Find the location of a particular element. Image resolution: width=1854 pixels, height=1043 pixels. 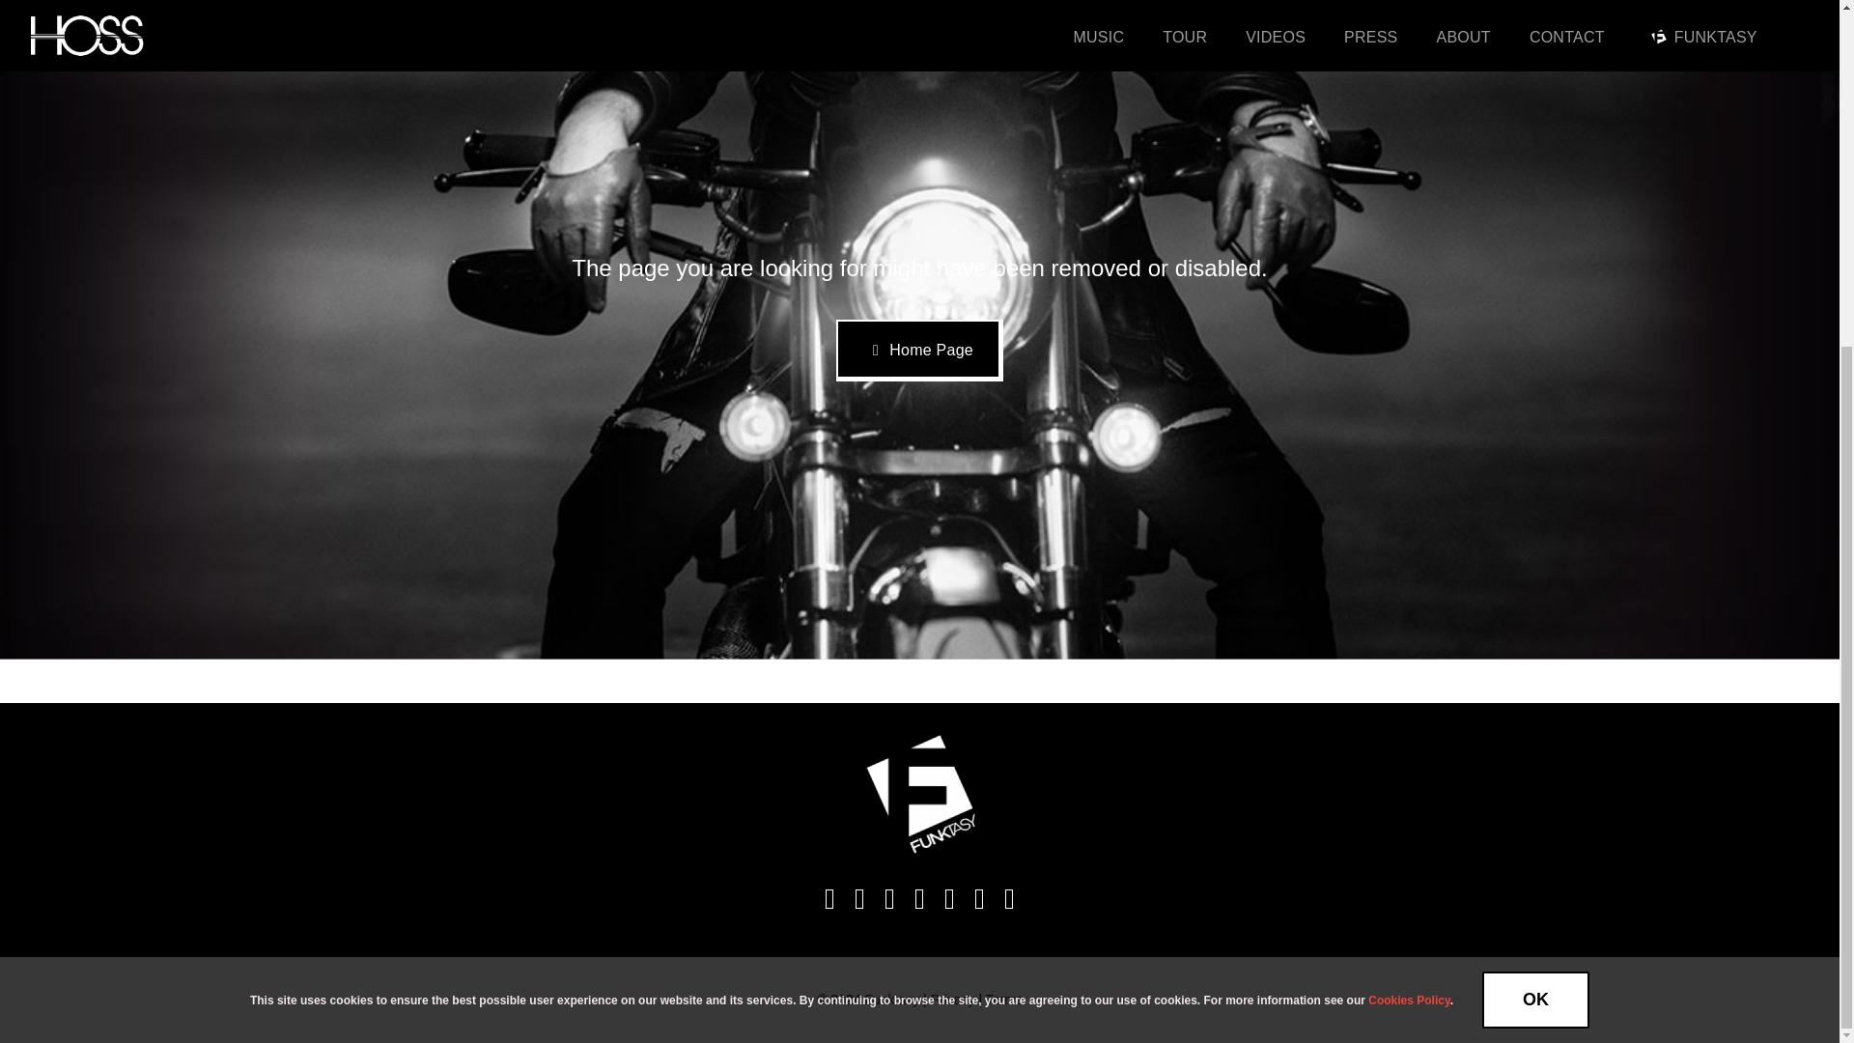

Terms is located at coordinates (1004, 1000).